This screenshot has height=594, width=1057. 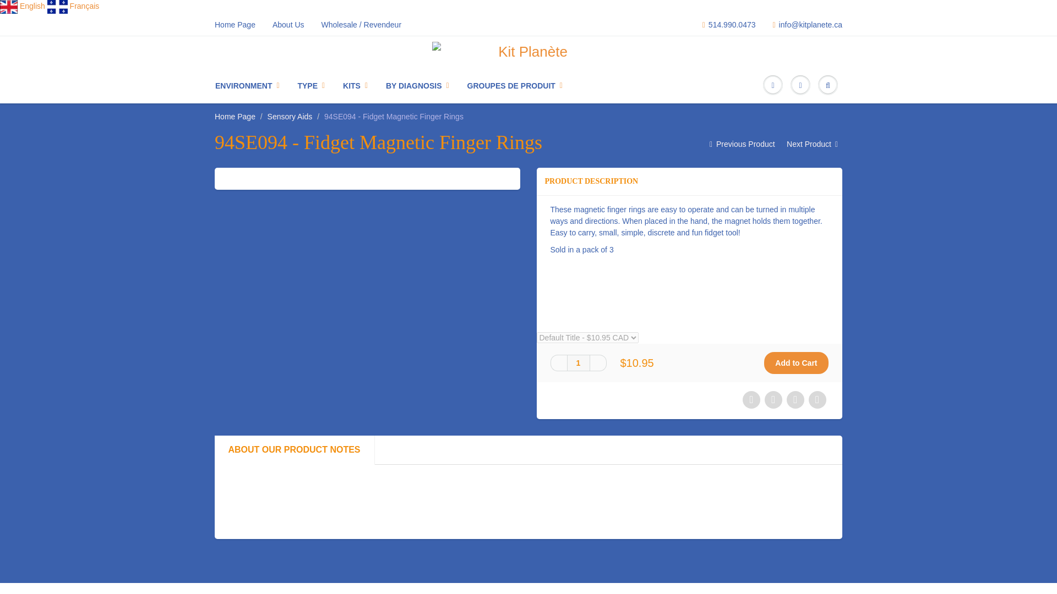 I want to click on 514.990.0473, so click(x=724, y=24).